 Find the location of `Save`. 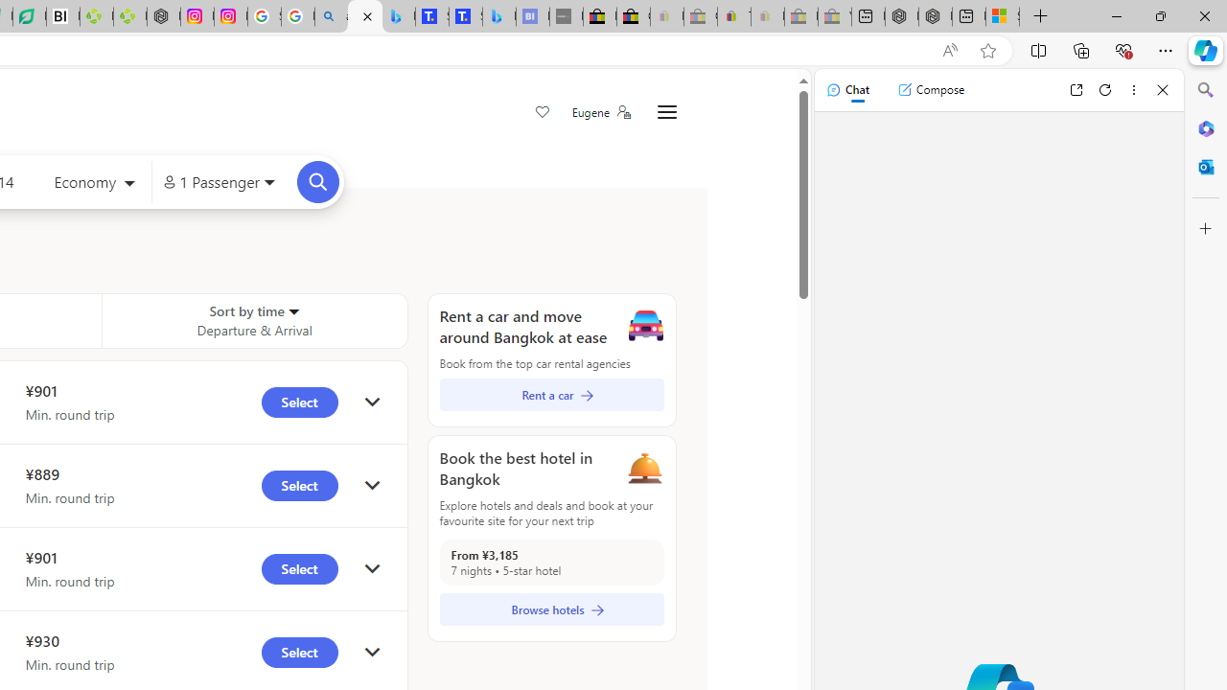

Save is located at coordinates (543, 113).